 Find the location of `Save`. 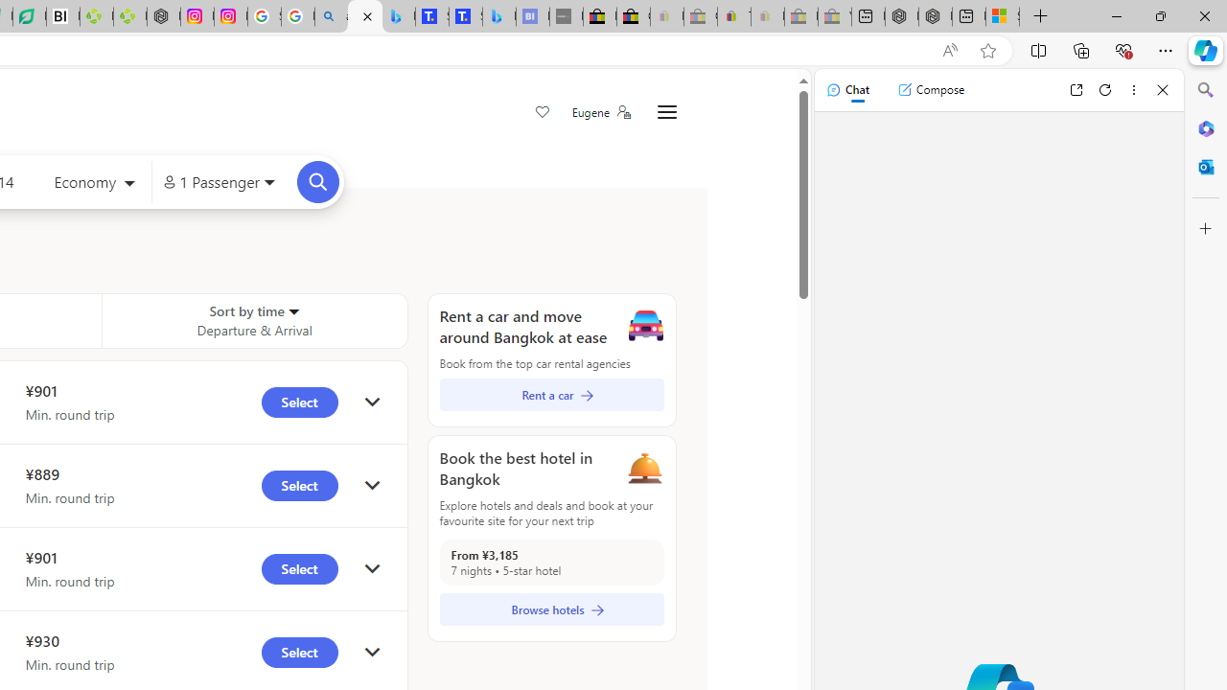

Save is located at coordinates (543, 113).